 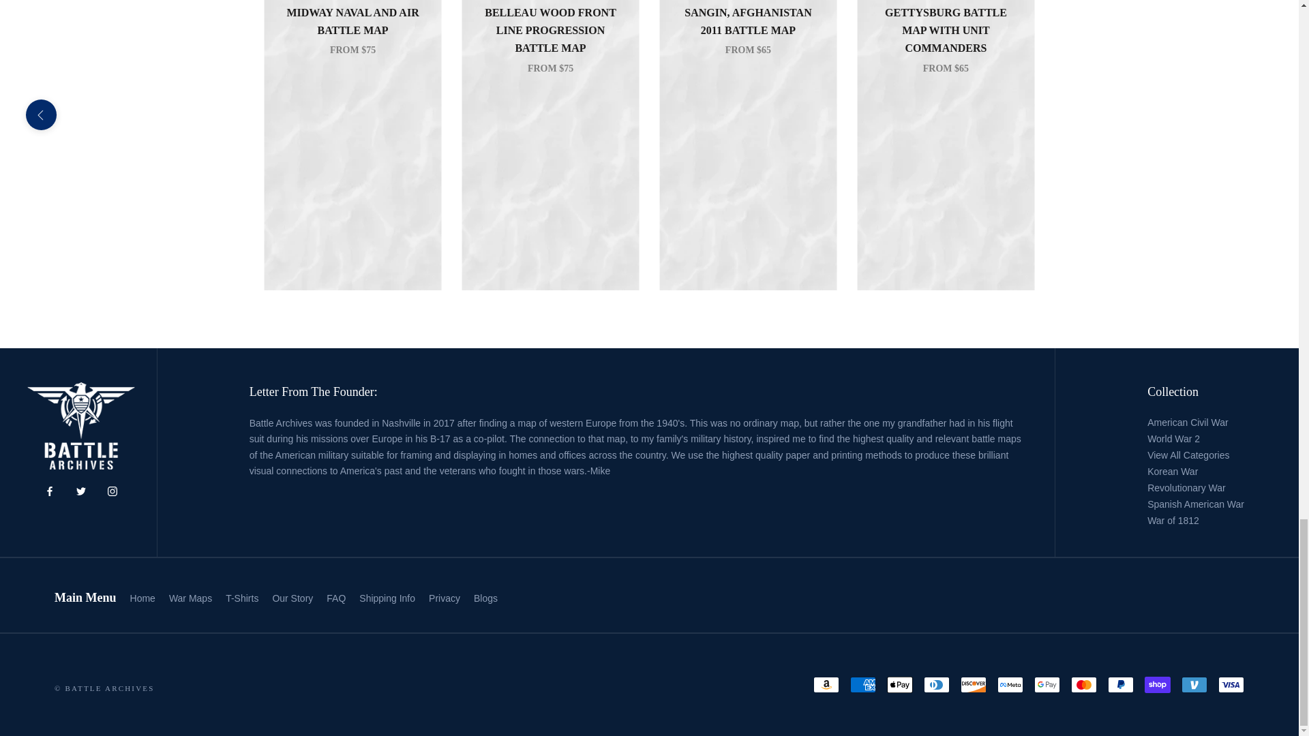 I want to click on PayPal, so click(x=1120, y=684).